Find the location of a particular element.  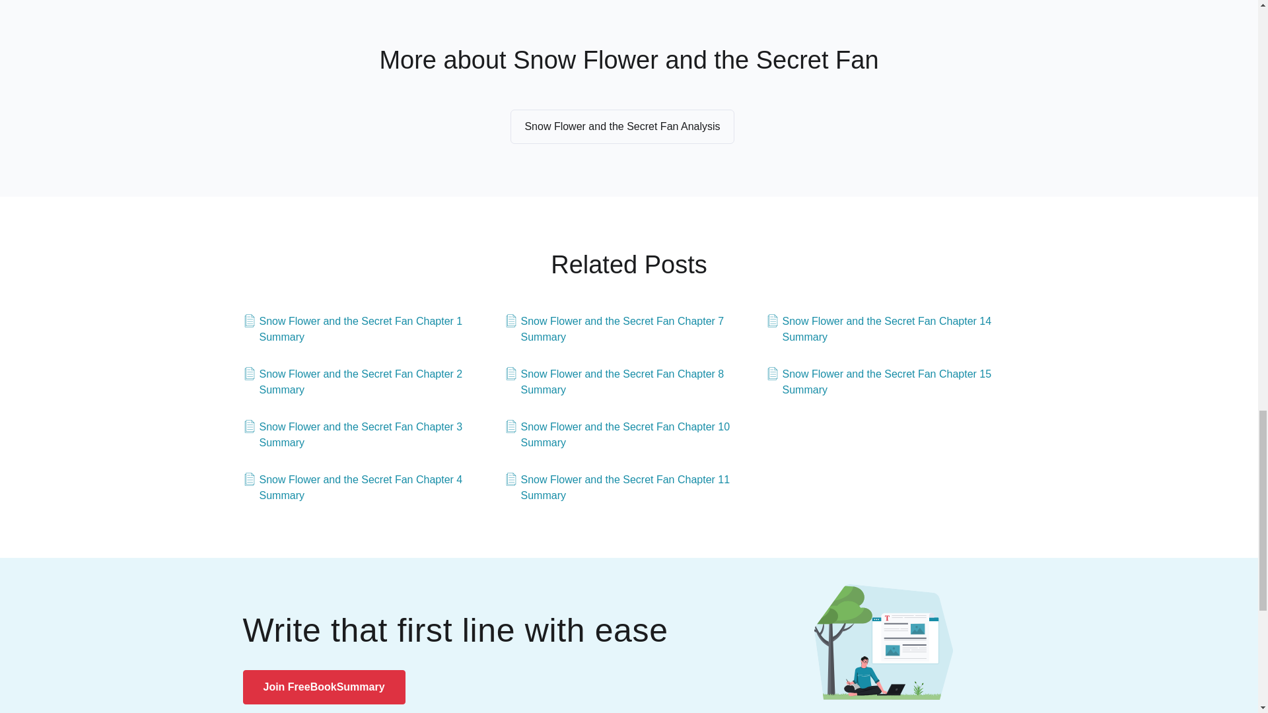

Snow Flower and the Secret Fan Chapter 2 Summary is located at coordinates (368, 382).